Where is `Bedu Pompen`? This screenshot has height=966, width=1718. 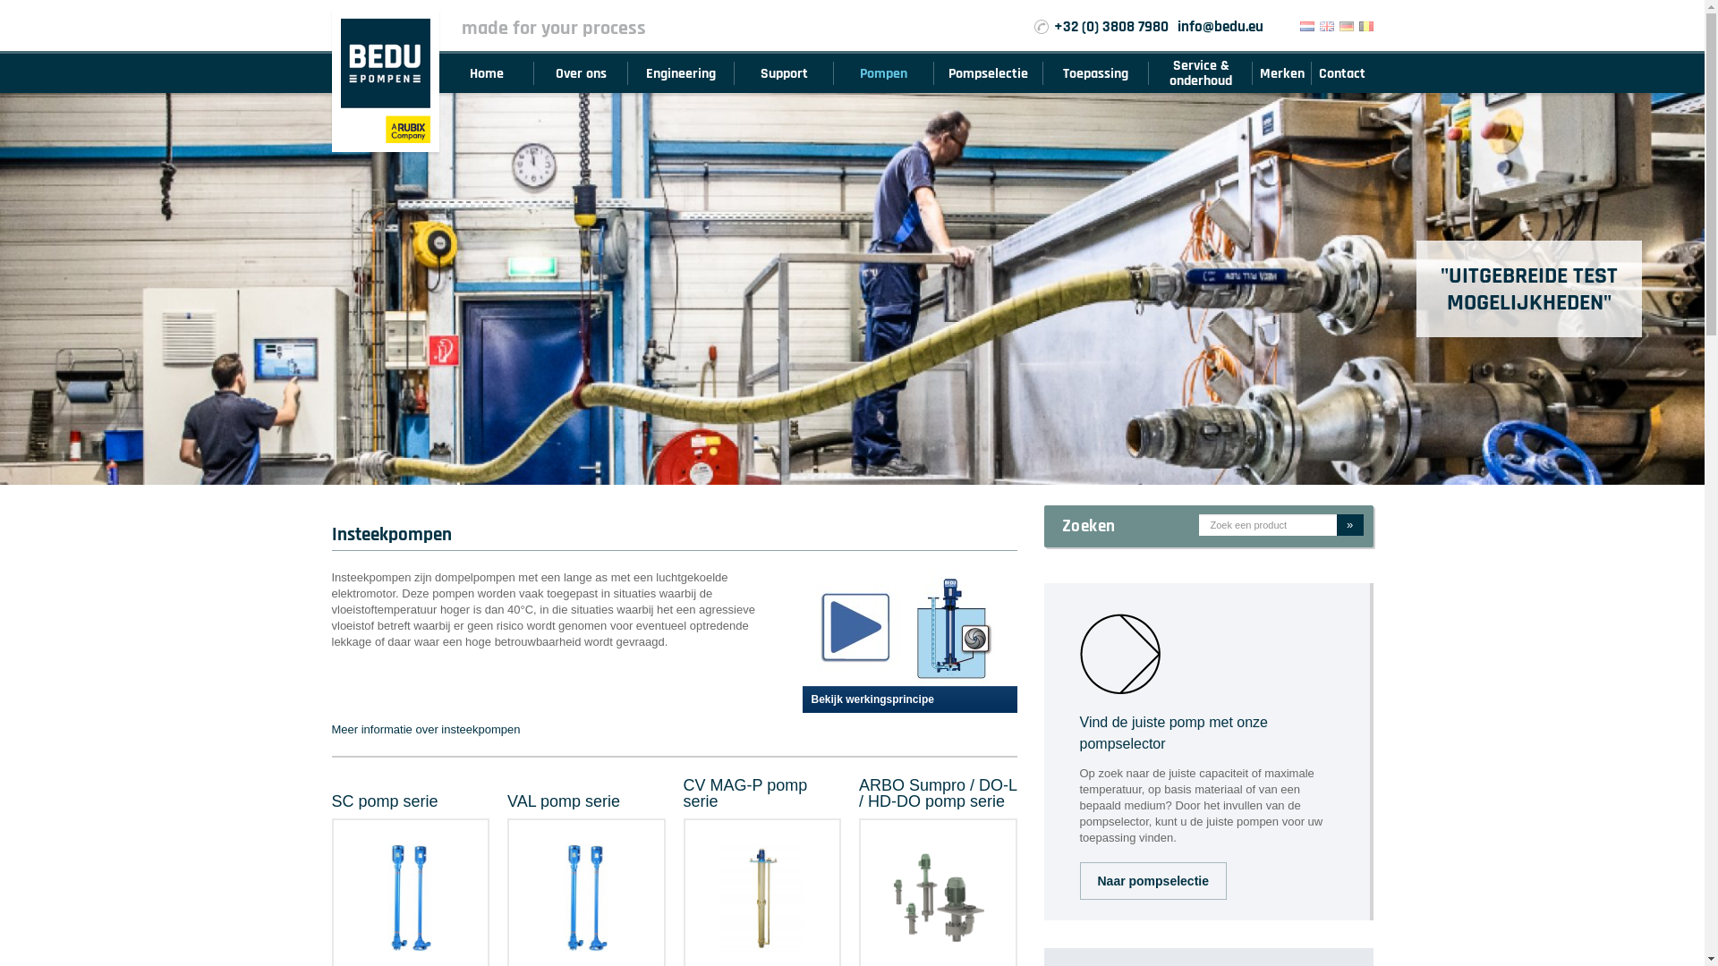
Bedu Pompen is located at coordinates (385, 80).